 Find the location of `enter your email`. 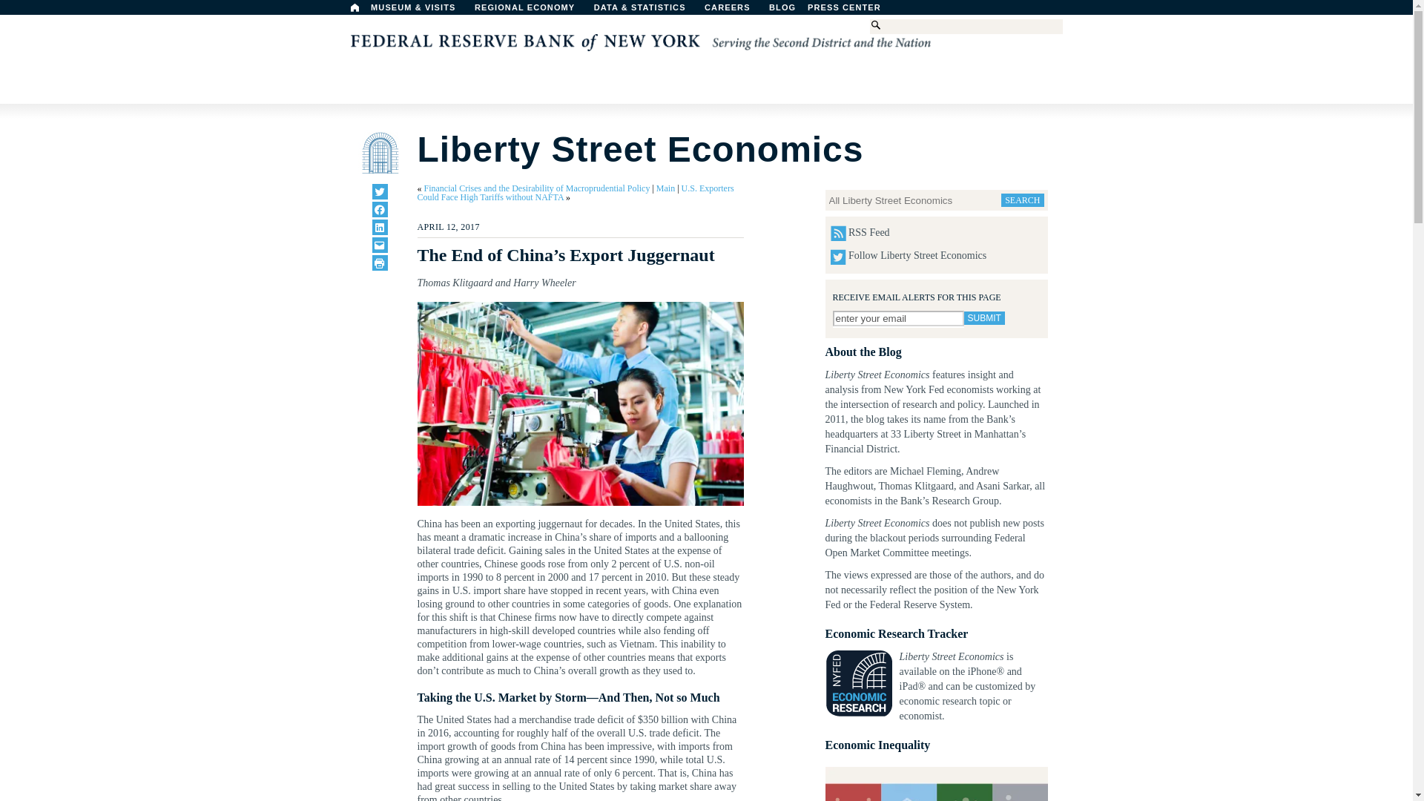

enter your email is located at coordinates (897, 318).